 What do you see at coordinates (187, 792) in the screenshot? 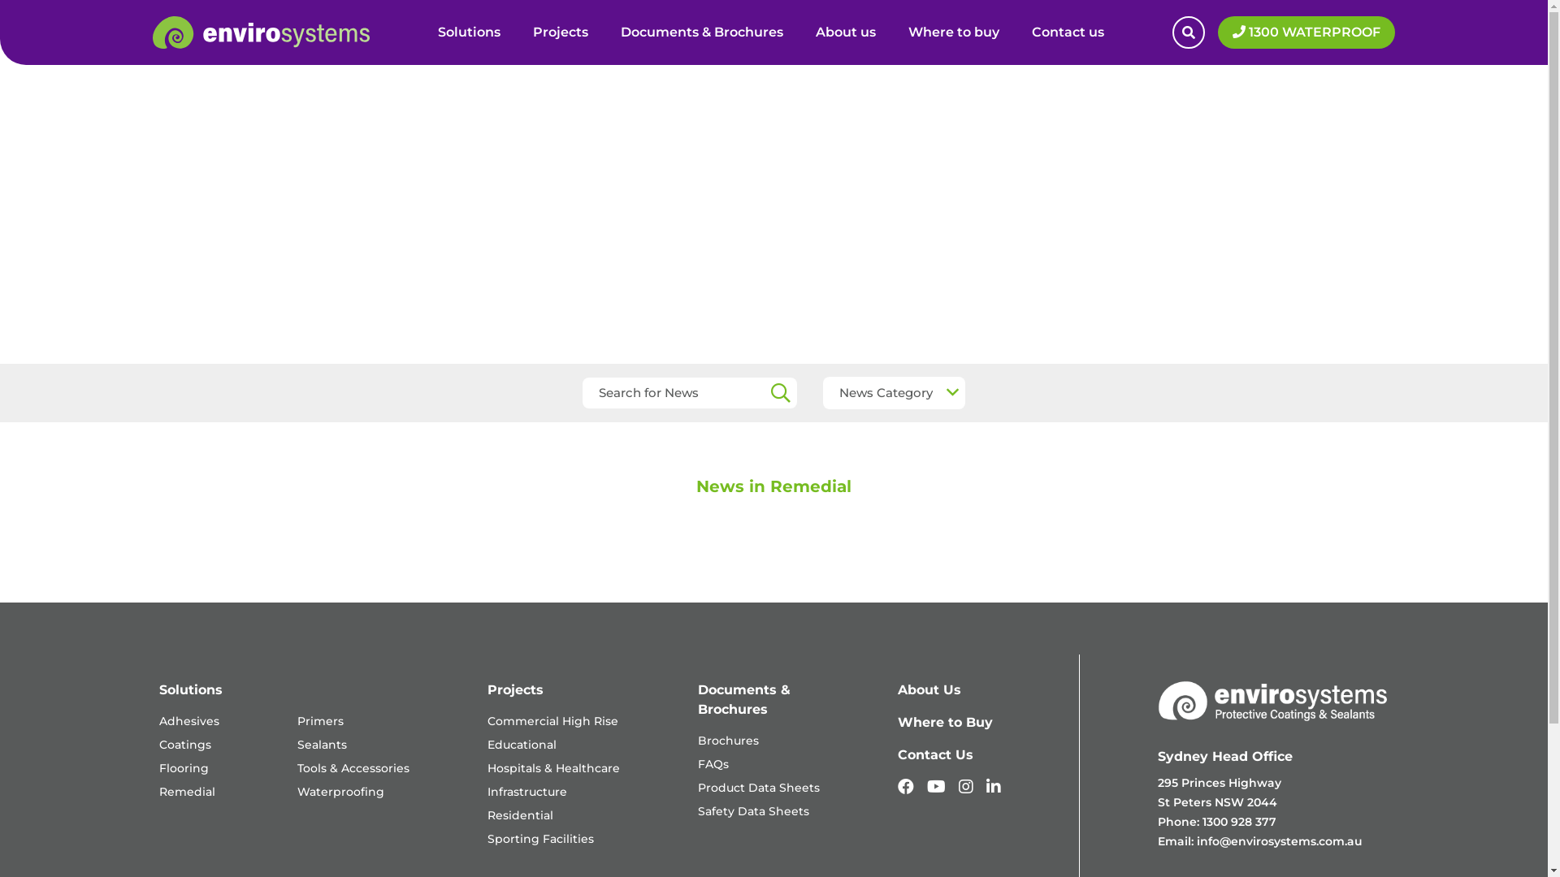
I see `Remedial` at bounding box center [187, 792].